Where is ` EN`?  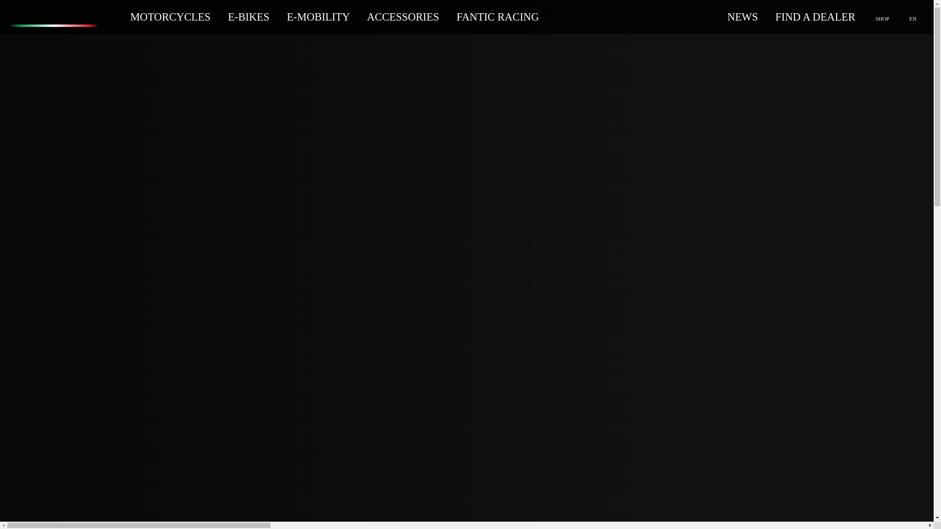
 EN is located at coordinates (912, 17).